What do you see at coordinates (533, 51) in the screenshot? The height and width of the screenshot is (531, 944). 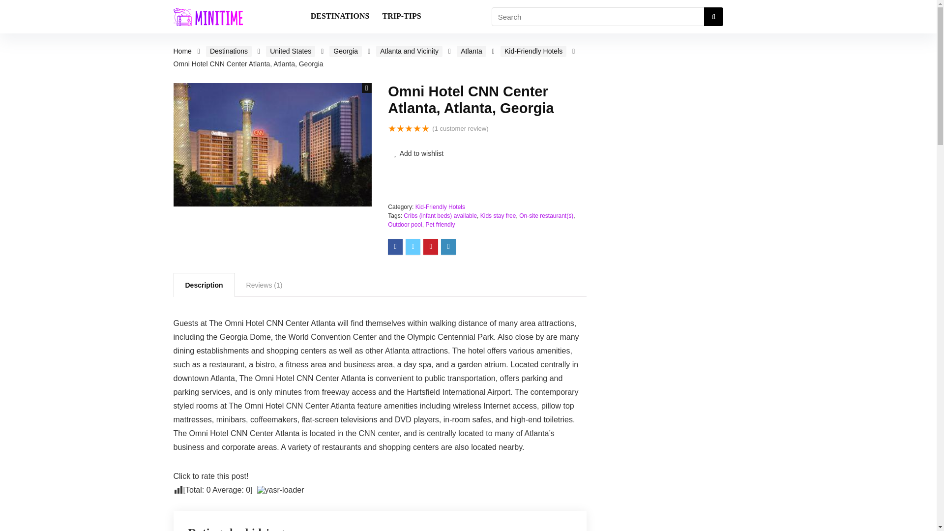 I see `Kid-Friendly Hotels` at bounding box center [533, 51].